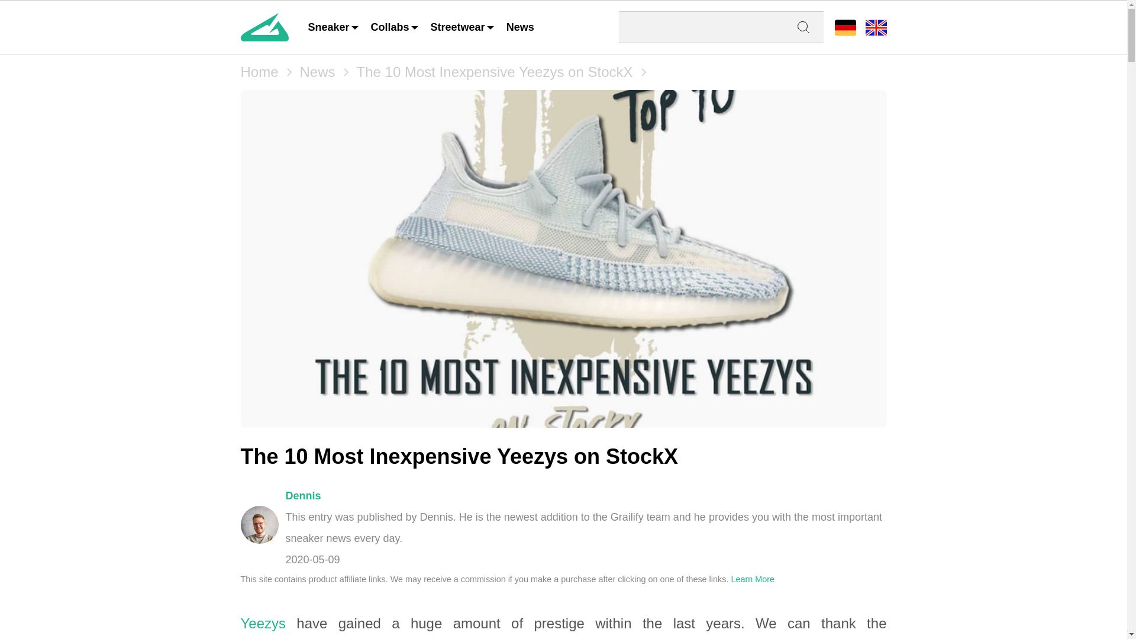 The height and width of the screenshot is (639, 1136). Describe the element at coordinates (259, 72) in the screenshot. I see `Home` at that location.